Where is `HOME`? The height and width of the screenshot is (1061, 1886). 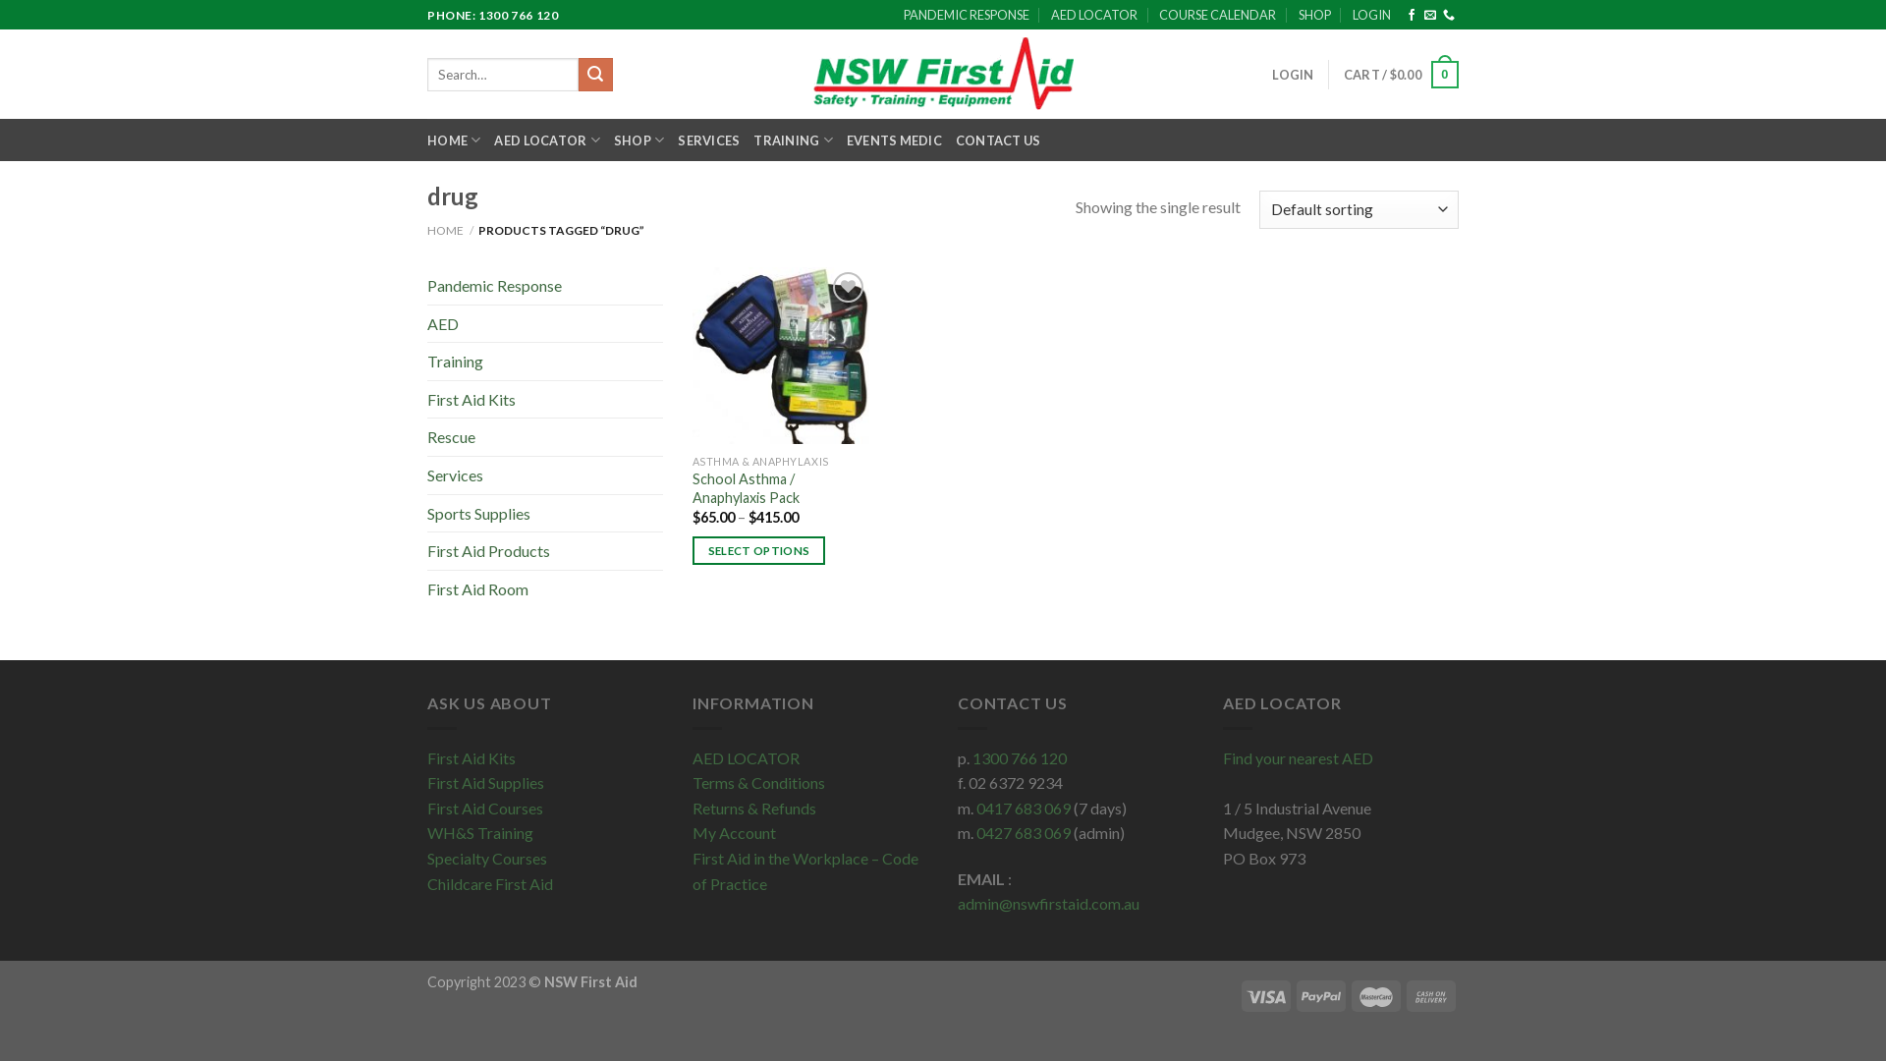
HOME is located at coordinates (446, 230).